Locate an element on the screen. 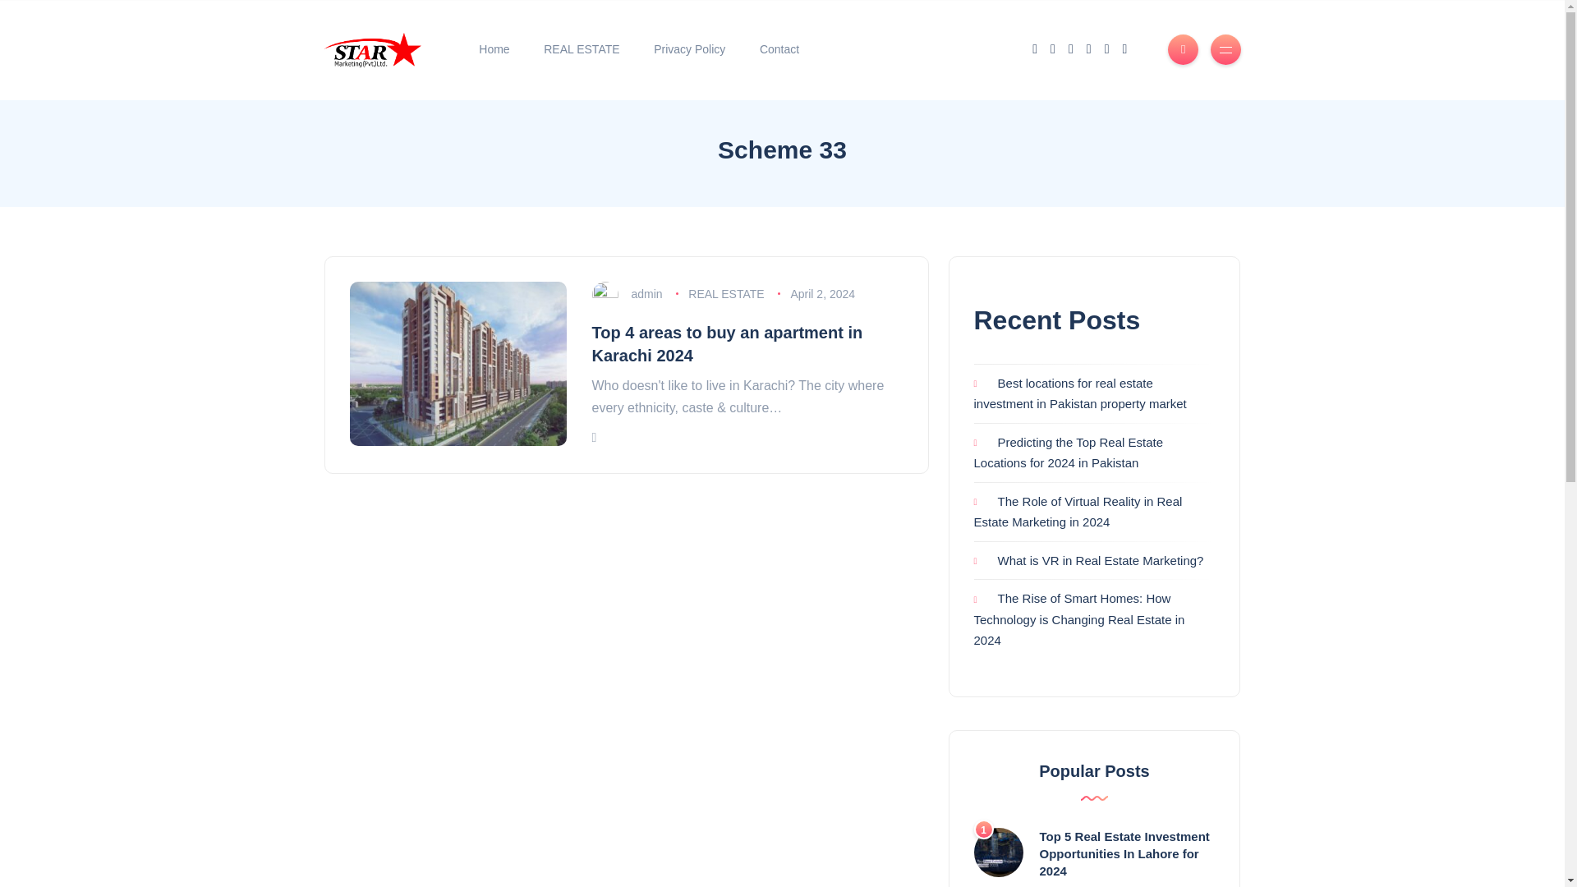 This screenshot has height=887, width=1577. REAL ESTATE is located at coordinates (582, 49).